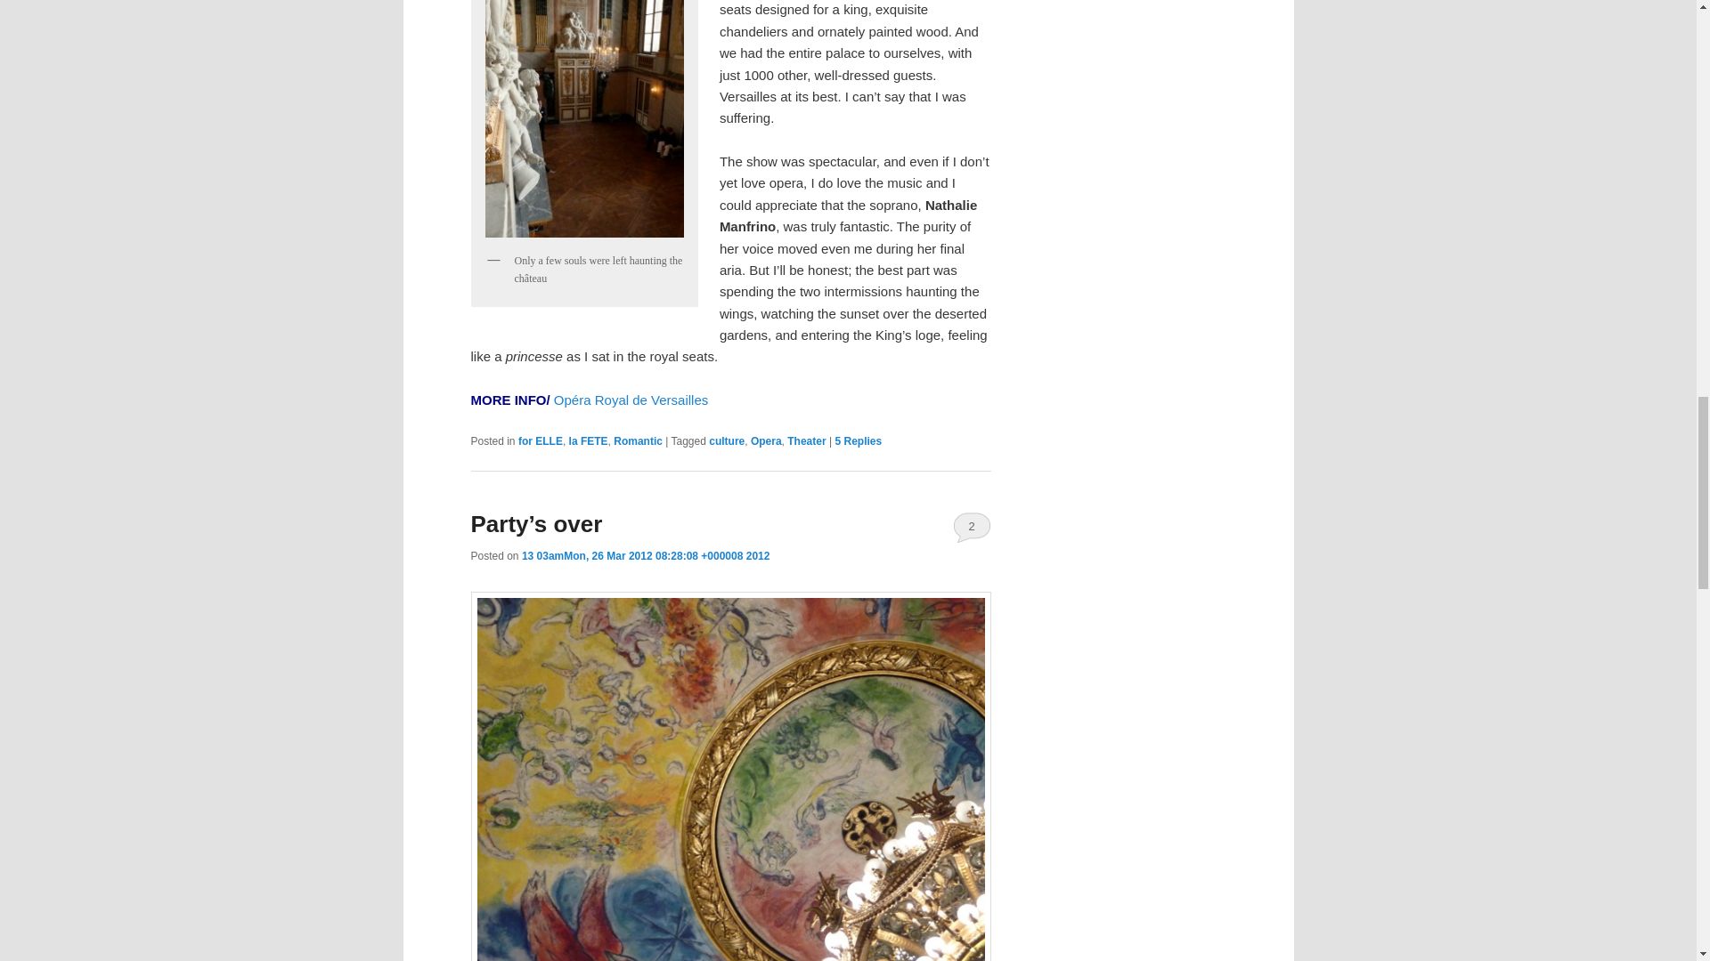  I want to click on culture, so click(727, 441).